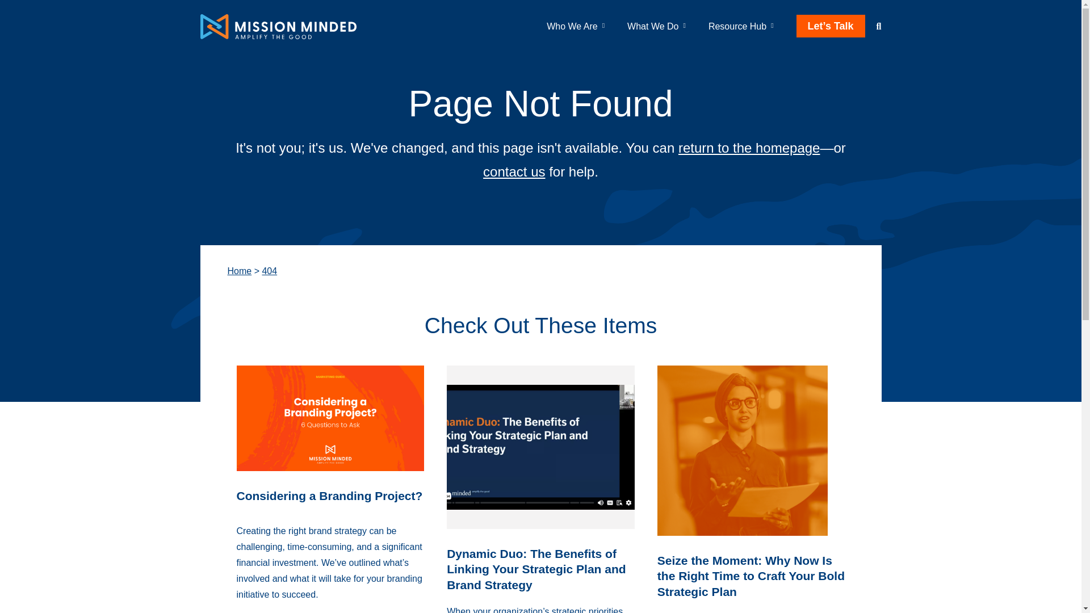  Describe the element at coordinates (749, 148) in the screenshot. I see `return to the homepage` at that location.